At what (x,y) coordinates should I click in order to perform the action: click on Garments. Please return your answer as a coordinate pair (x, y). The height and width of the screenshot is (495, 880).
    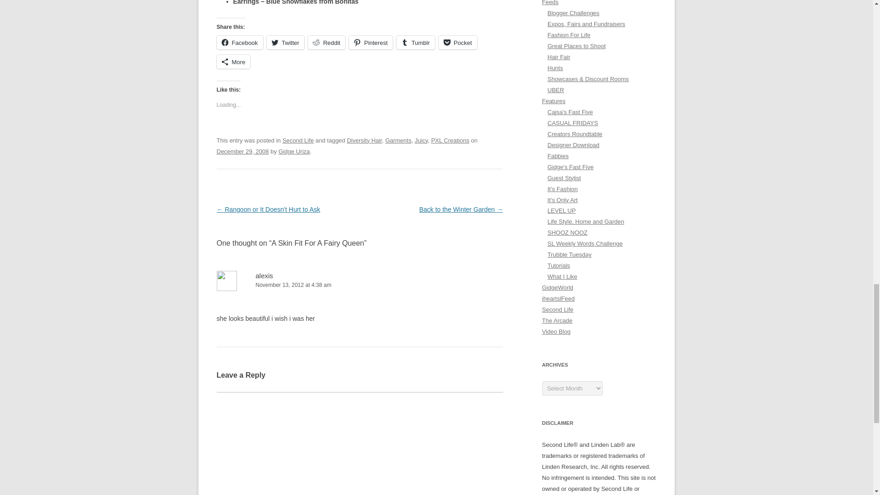
    Looking at the image, I should click on (398, 140).